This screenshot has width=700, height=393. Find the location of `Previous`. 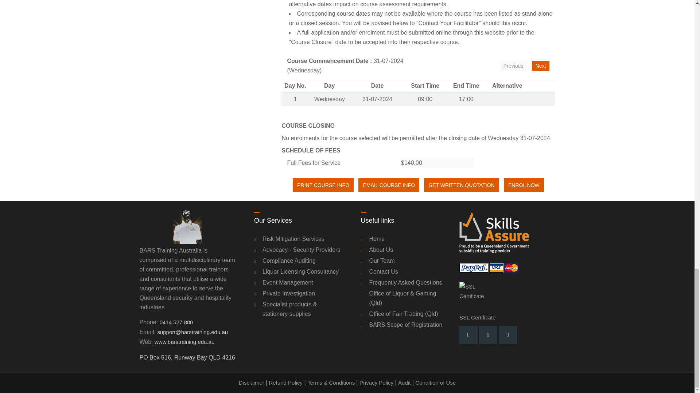

Previous is located at coordinates (513, 66).